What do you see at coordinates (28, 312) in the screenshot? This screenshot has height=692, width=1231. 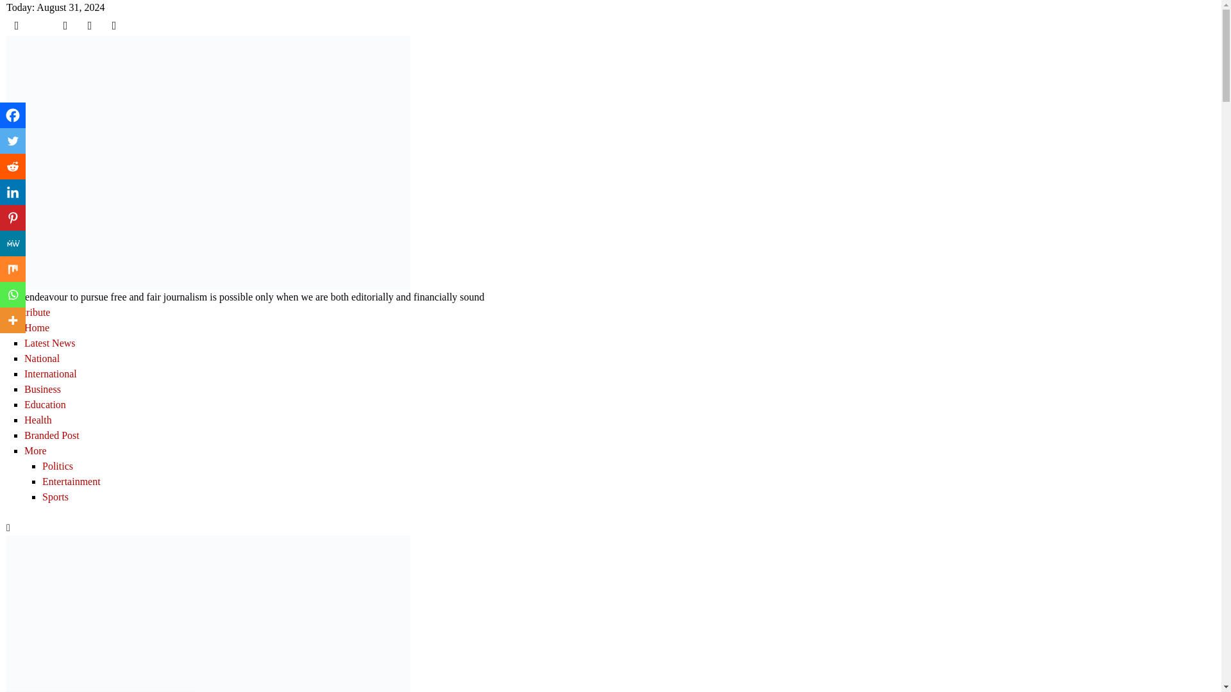 I see `Contribute` at bounding box center [28, 312].